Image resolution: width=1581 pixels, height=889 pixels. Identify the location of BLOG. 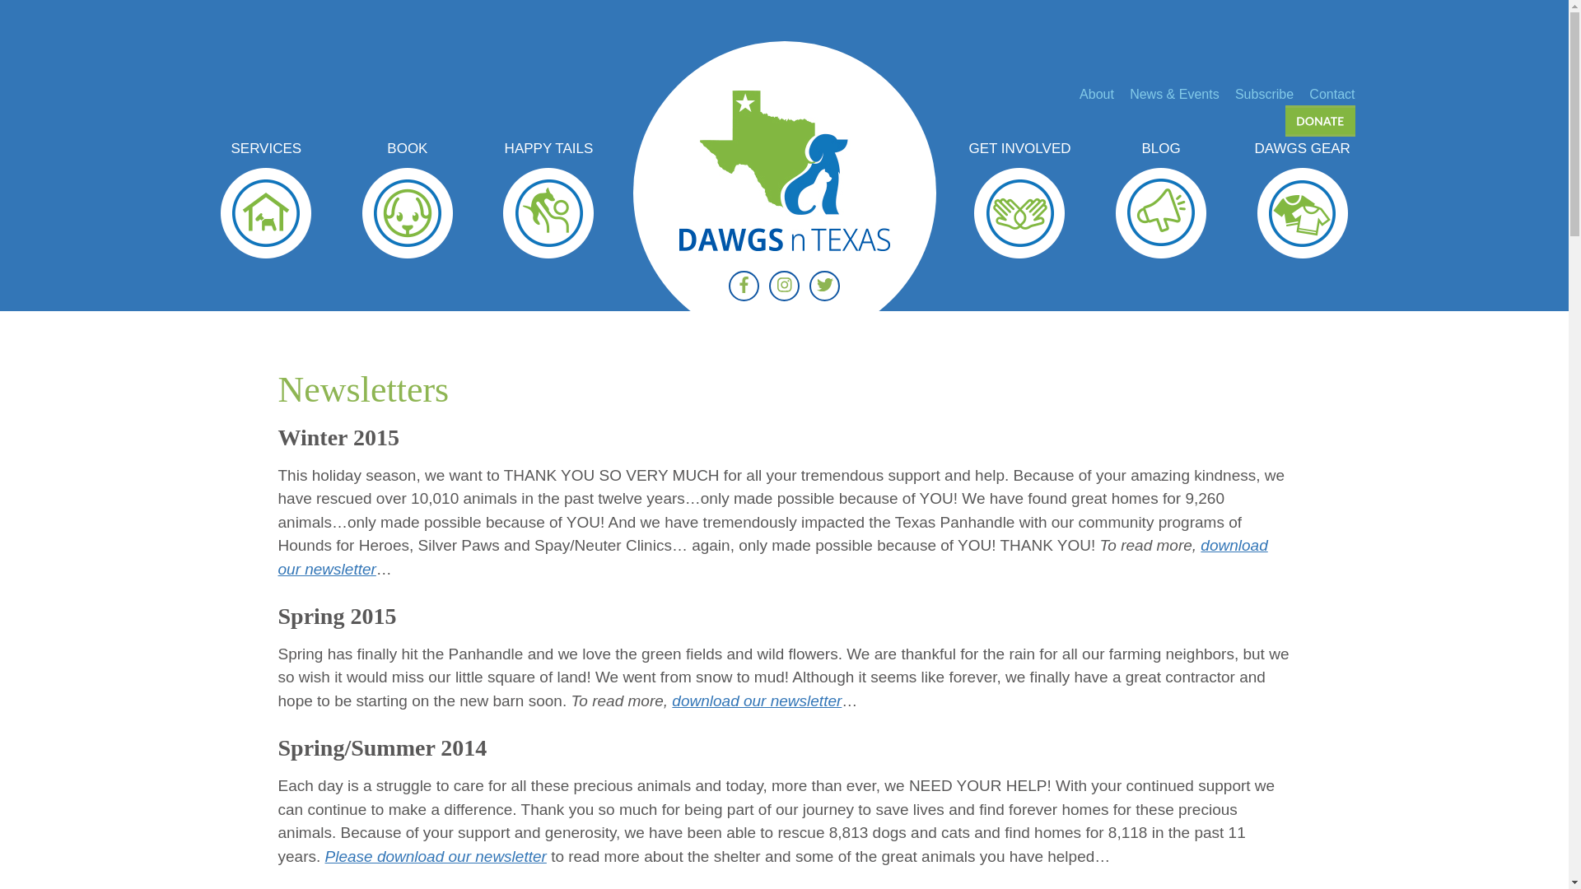
(1160, 149).